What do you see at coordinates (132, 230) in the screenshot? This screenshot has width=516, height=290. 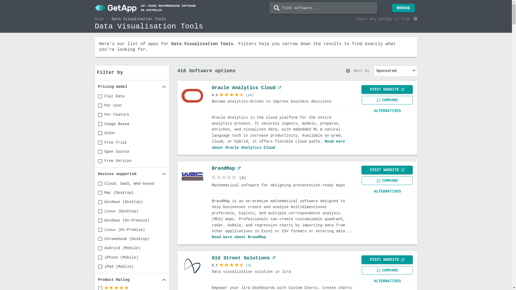 I see `Linux (On-Premise)` at bounding box center [132, 230].